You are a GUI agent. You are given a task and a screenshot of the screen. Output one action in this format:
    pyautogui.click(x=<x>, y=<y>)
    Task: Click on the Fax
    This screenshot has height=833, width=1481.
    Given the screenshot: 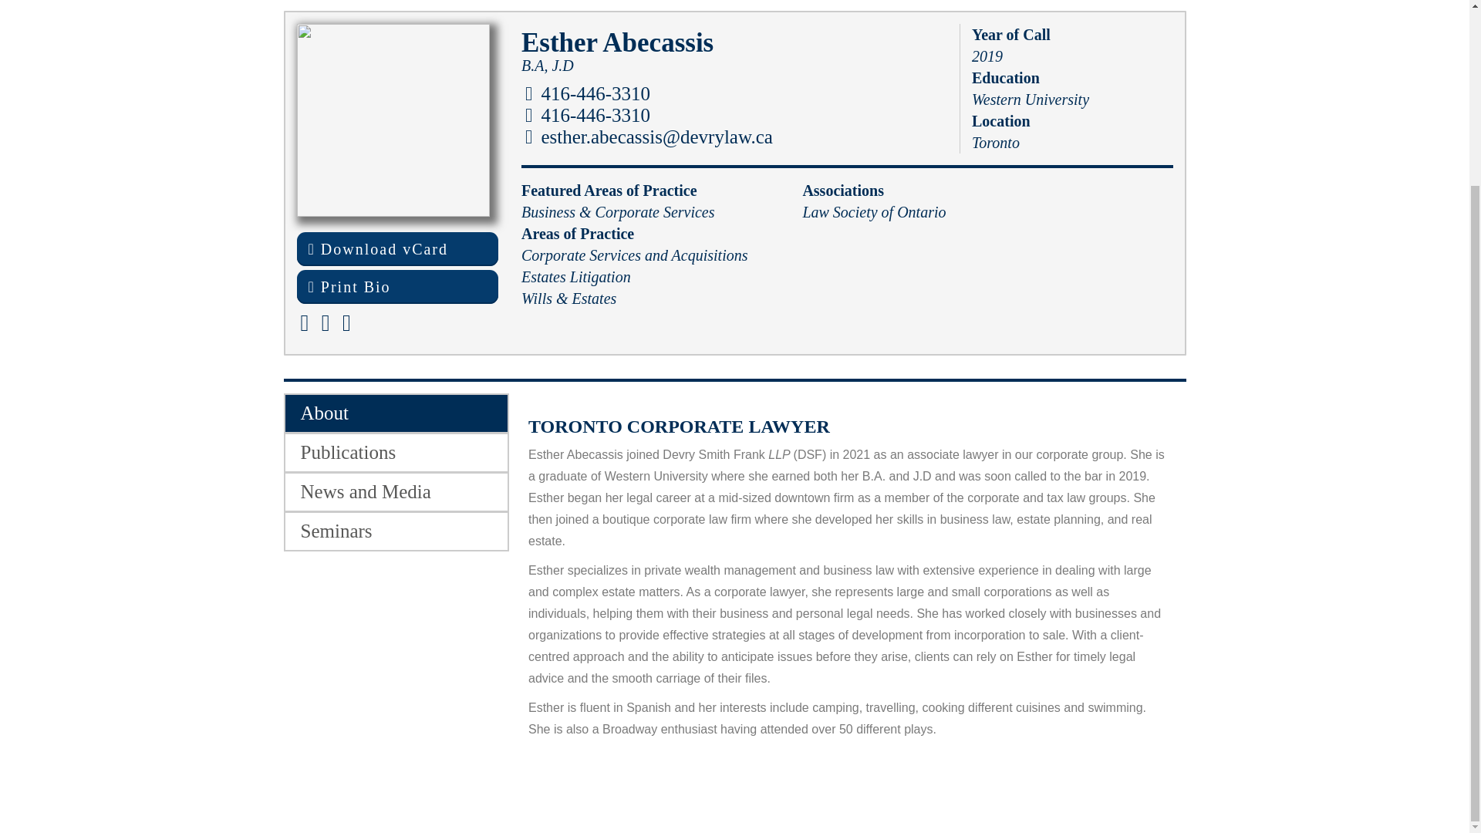 What is the action you would take?
    pyautogui.click(x=588, y=116)
    